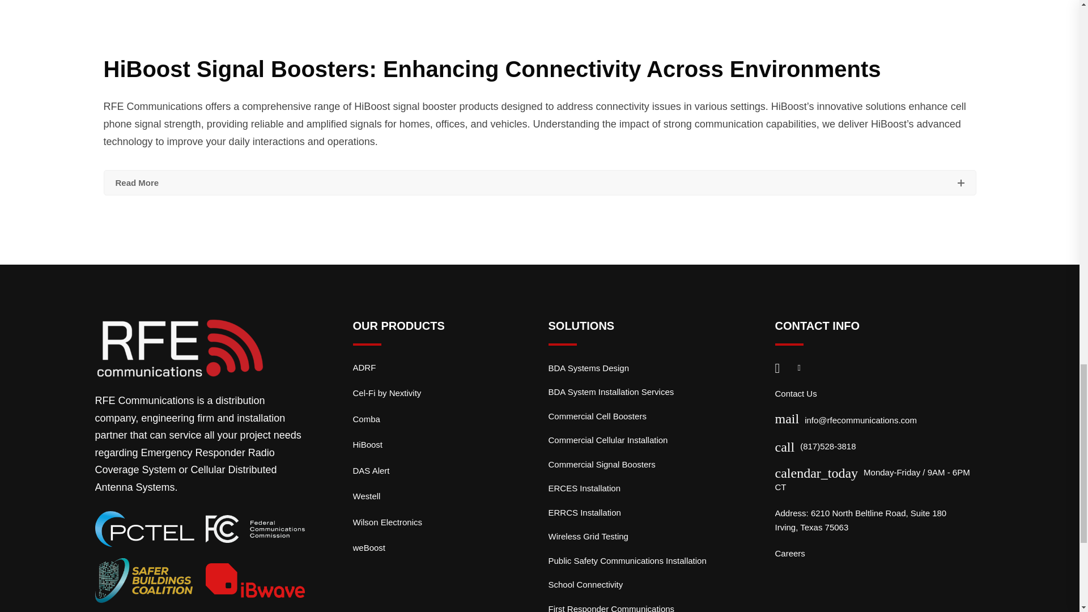  What do you see at coordinates (255, 580) in the screenshot?
I see `iBwave logo` at bounding box center [255, 580].